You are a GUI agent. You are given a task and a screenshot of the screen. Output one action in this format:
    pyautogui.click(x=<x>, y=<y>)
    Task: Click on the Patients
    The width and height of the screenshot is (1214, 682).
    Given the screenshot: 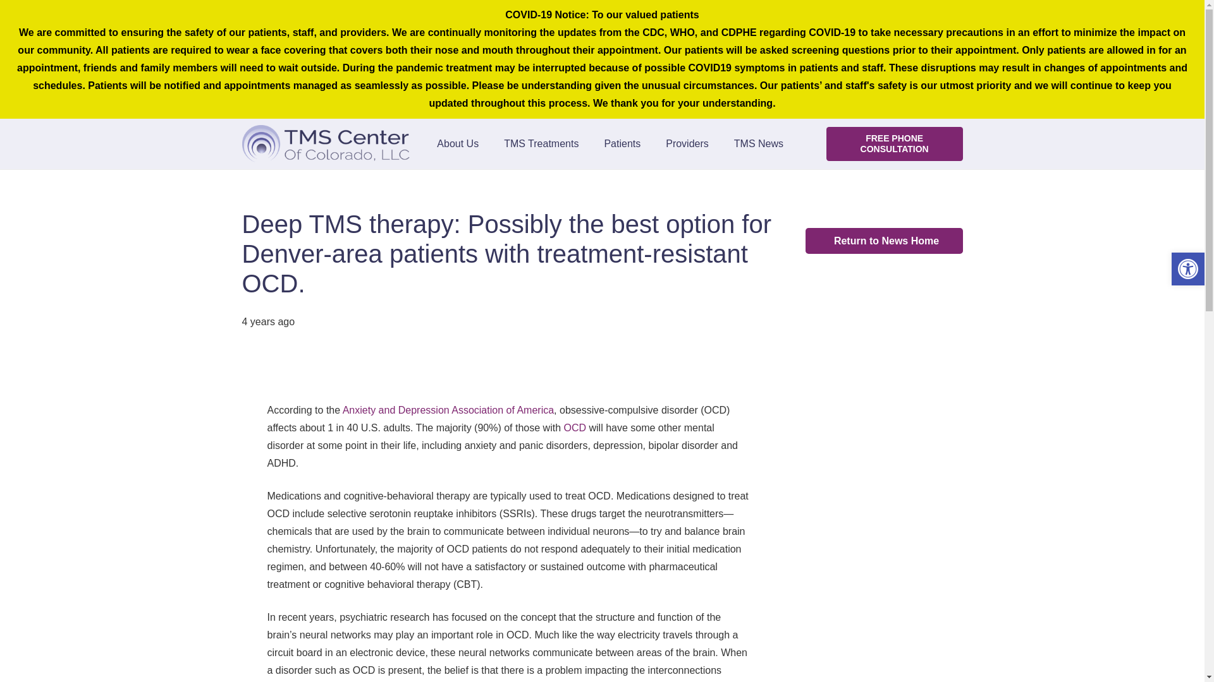 What is the action you would take?
    pyautogui.click(x=622, y=143)
    